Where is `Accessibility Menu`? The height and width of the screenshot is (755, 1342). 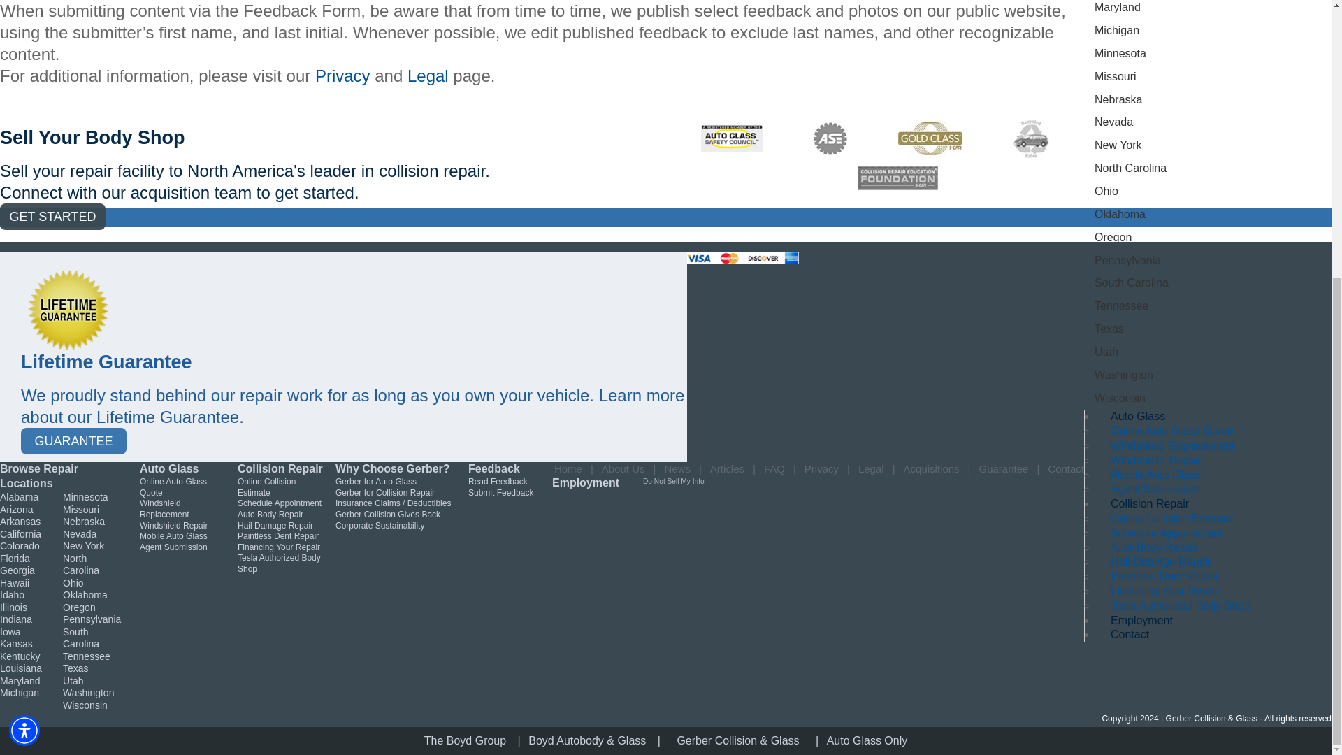
Accessibility Menu is located at coordinates (24, 296).